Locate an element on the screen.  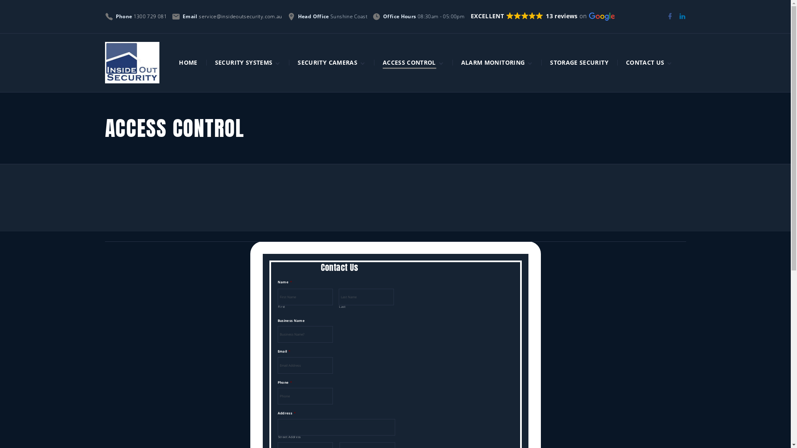
1300 729 081 is located at coordinates (150, 17).